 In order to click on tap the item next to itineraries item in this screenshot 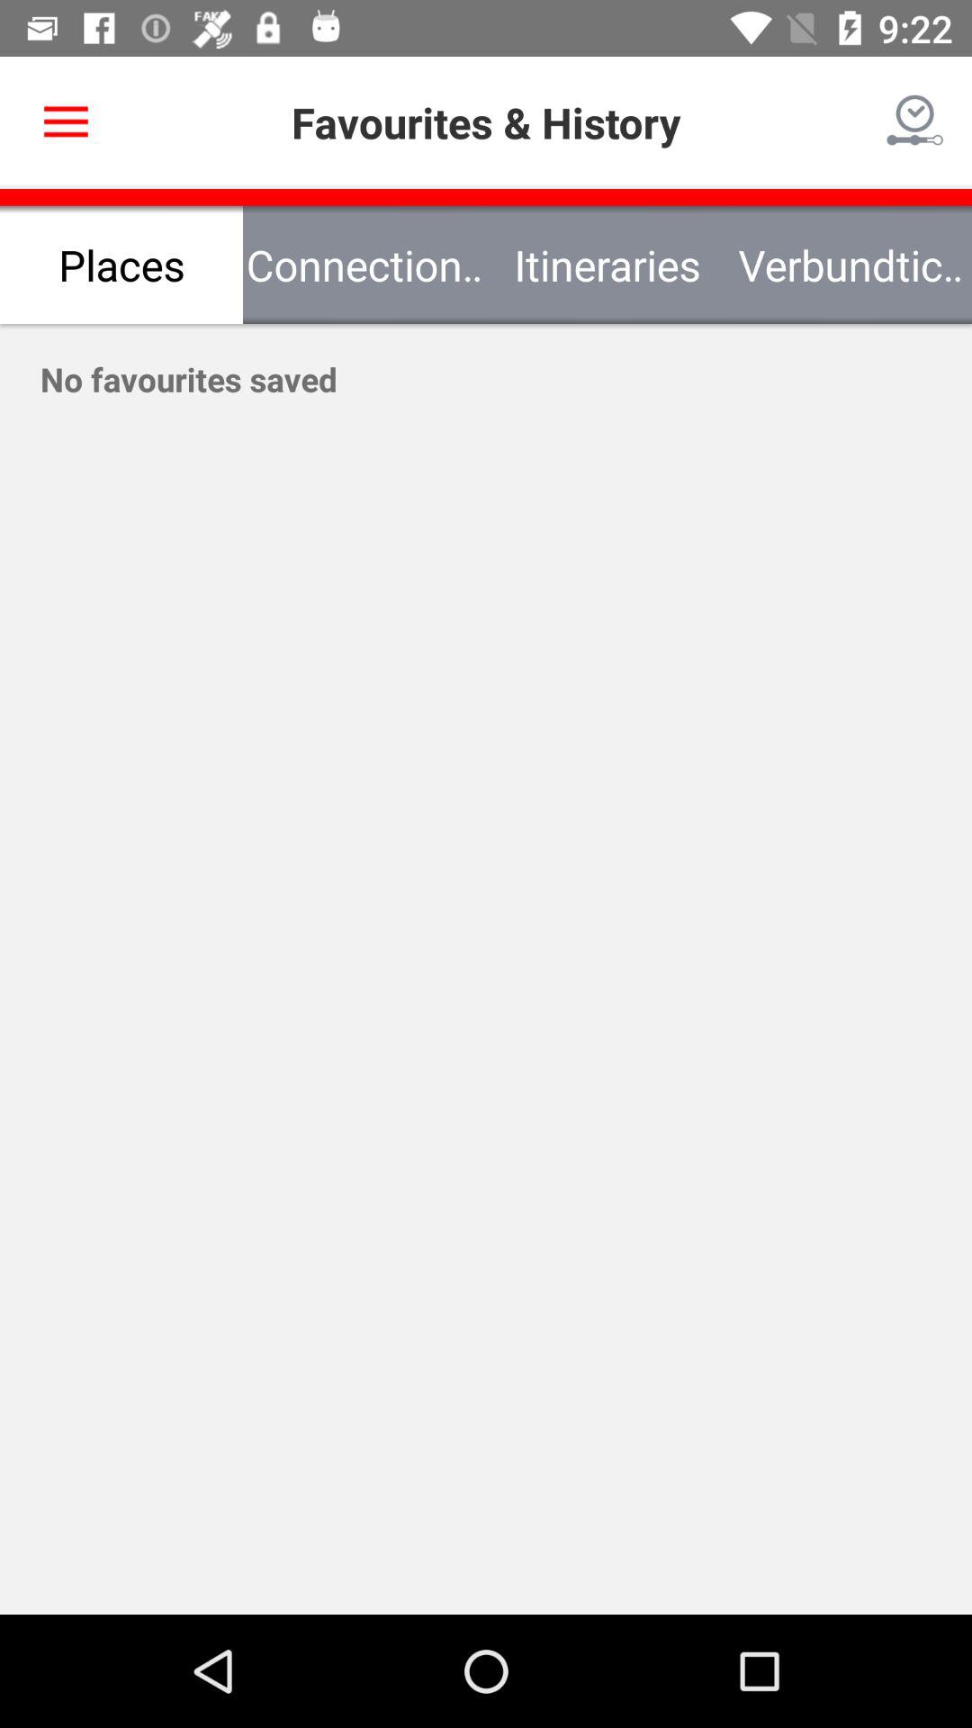, I will do `click(364, 265)`.